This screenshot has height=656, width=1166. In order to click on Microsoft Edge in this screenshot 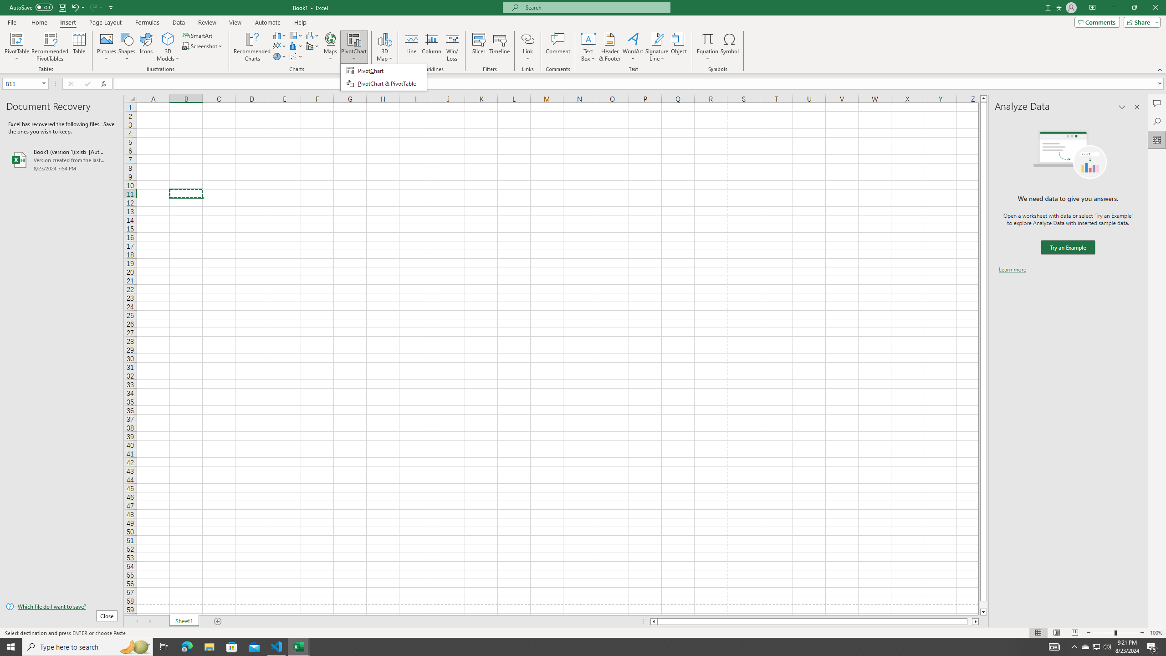, I will do `click(187, 647)`.